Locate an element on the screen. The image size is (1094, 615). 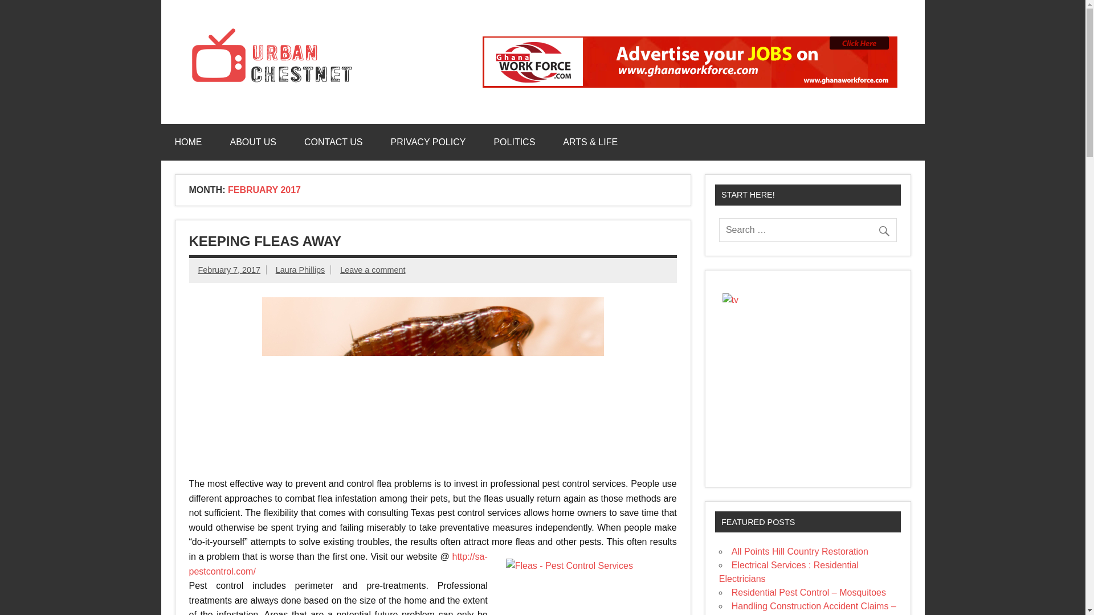
HOME is located at coordinates (188, 142).